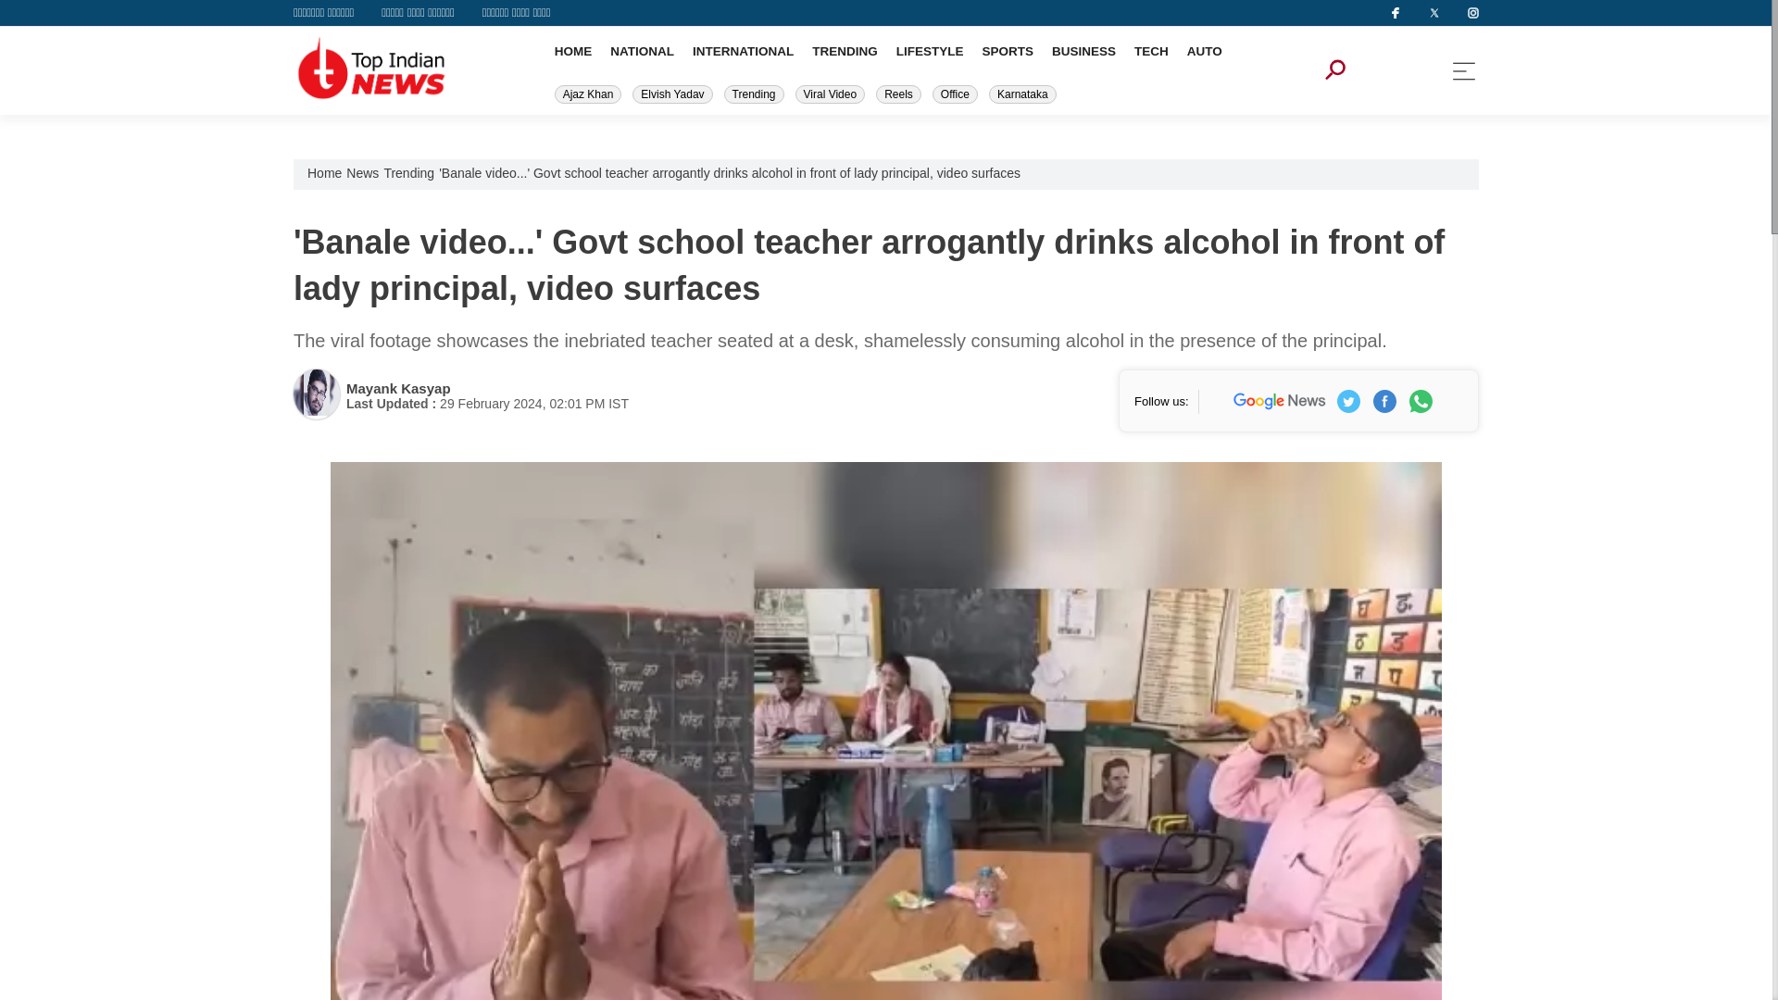 The width and height of the screenshot is (1778, 1000). Describe the element at coordinates (408, 172) in the screenshot. I see `Trending` at that location.